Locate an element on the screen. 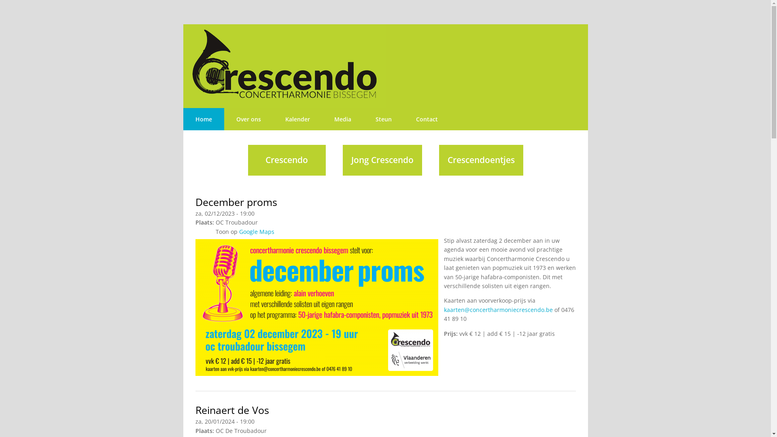  Home is located at coordinates (203, 119).